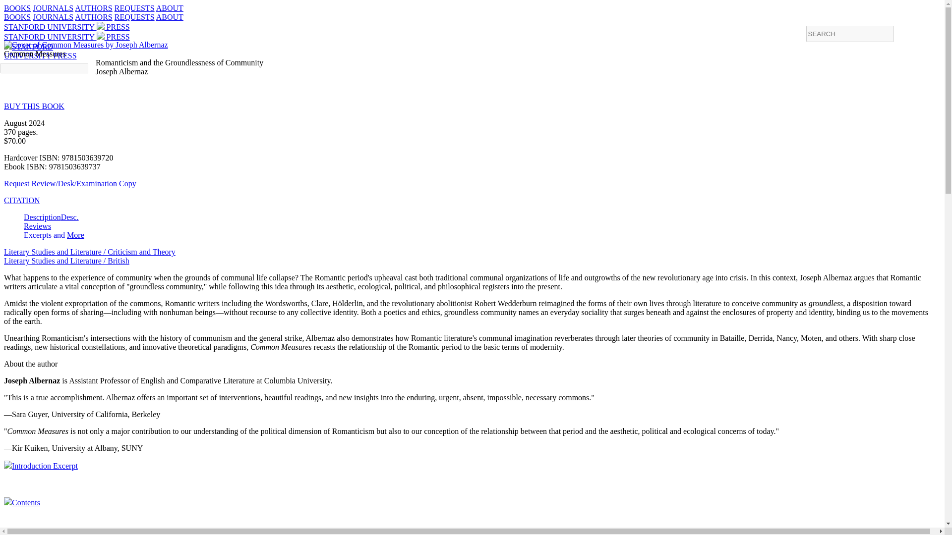 This screenshot has height=535, width=952. Describe the element at coordinates (75, 235) in the screenshot. I see `Reviews` at that location.